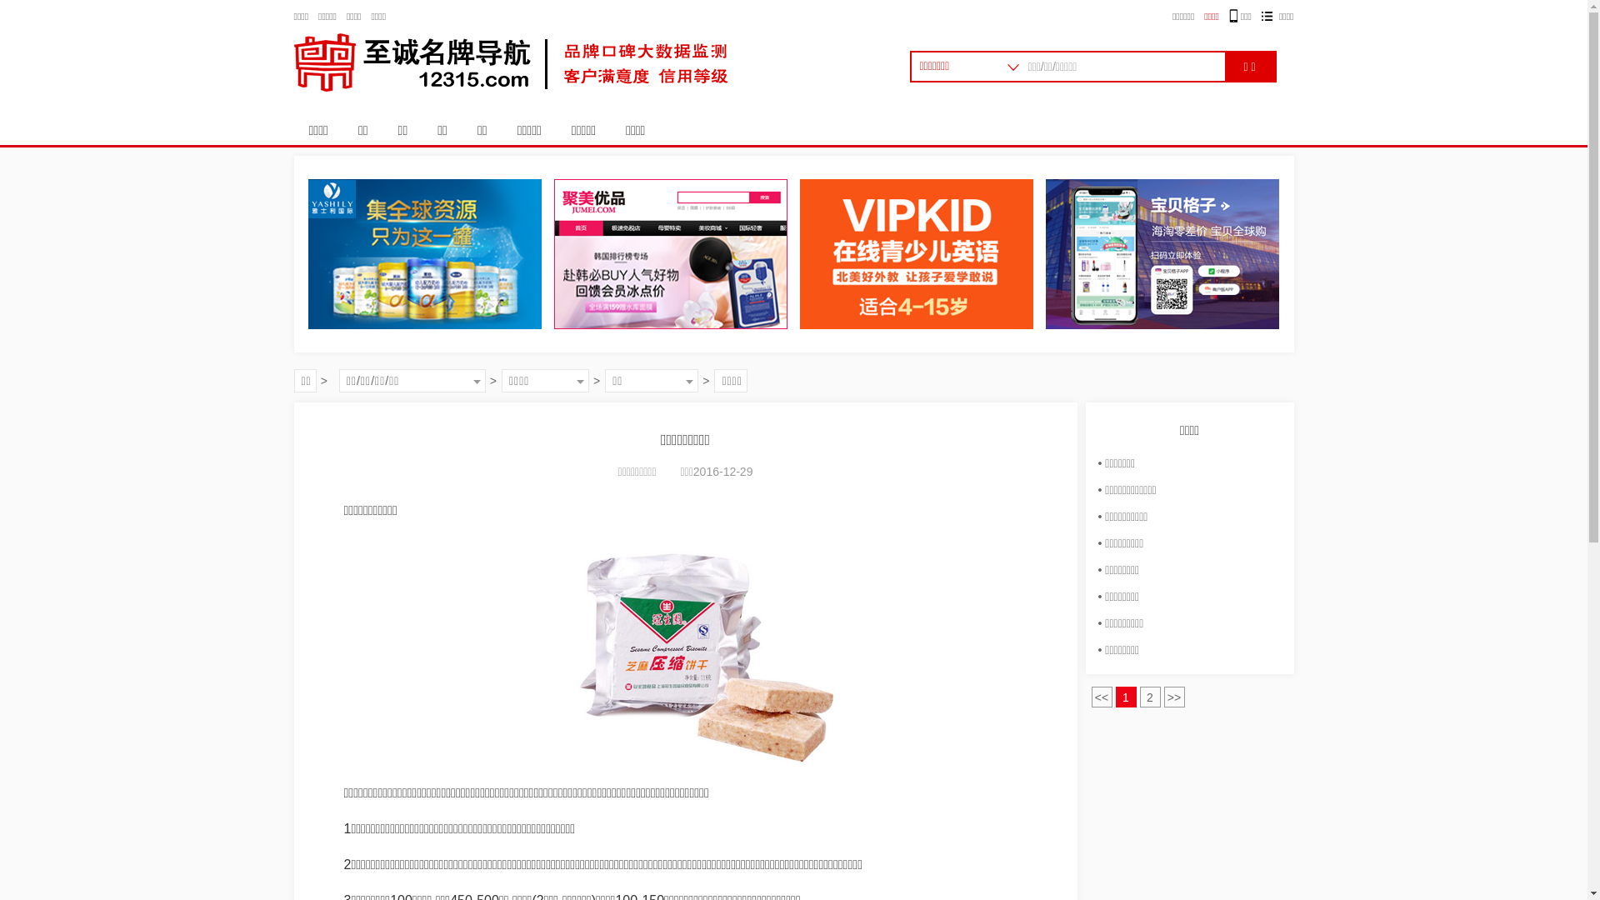 This screenshot has height=900, width=1600. Describe the element at coordinates (917, 254) in the screenshot. I see `VIPKID` at that location.